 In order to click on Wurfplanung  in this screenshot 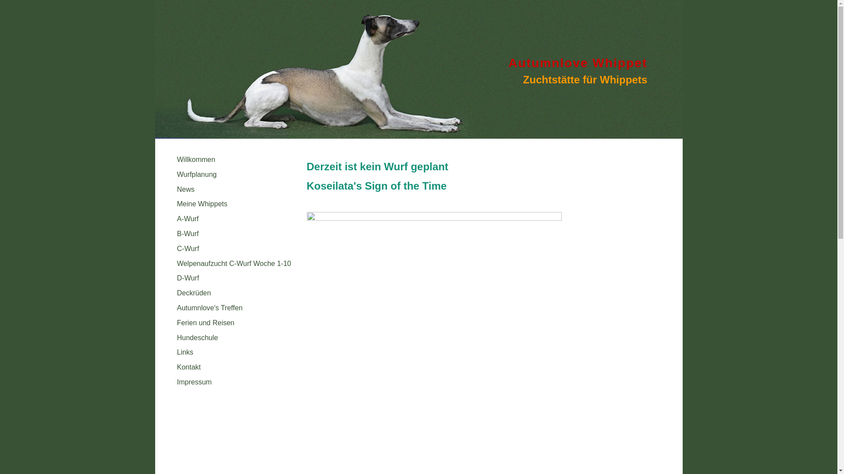, I will do `click(198, 175)`.